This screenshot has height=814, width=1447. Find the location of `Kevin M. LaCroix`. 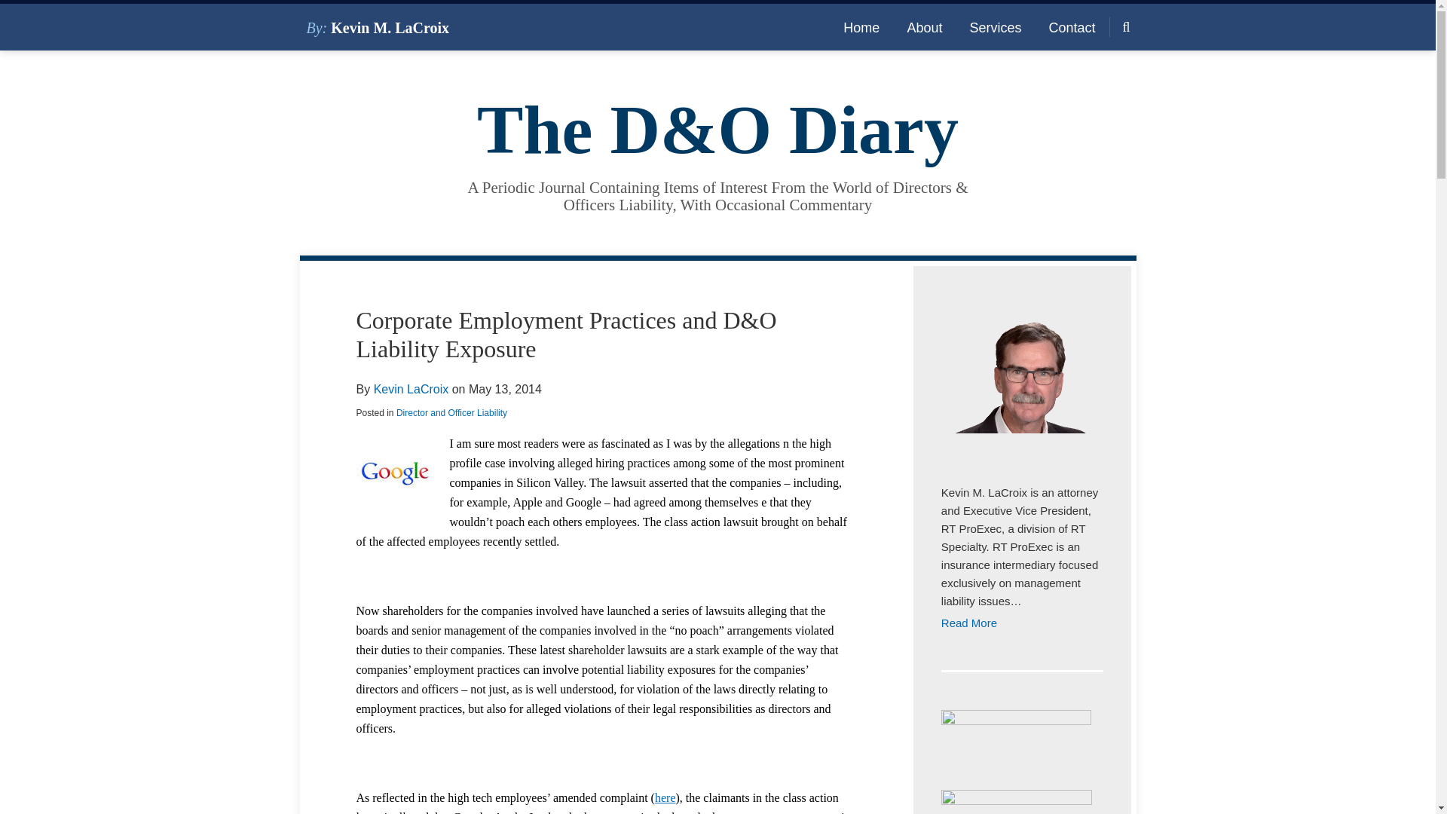

Kevin M. LaCroix is located at coordinates (390, 27).